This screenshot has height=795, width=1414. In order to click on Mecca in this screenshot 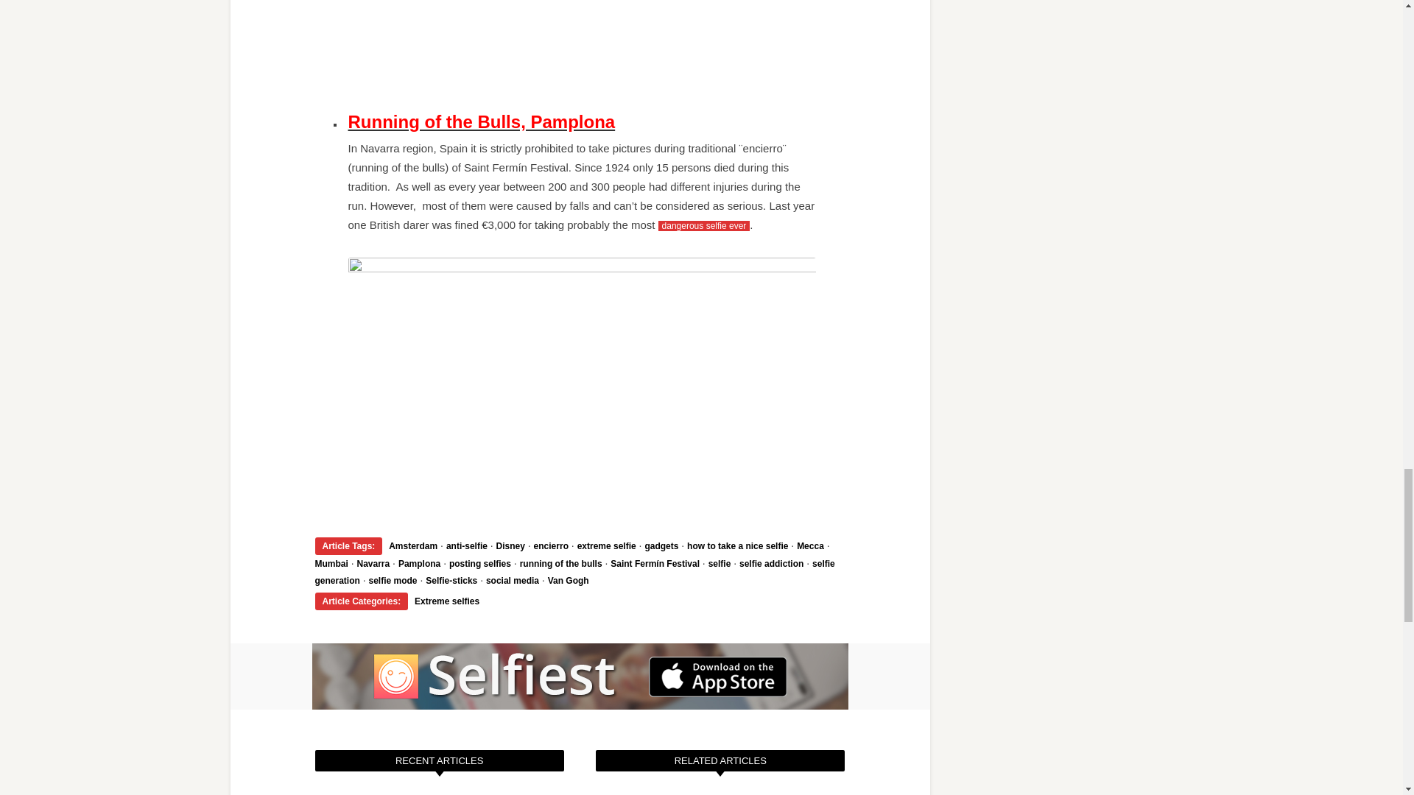, I will do `click(810, 546)`.